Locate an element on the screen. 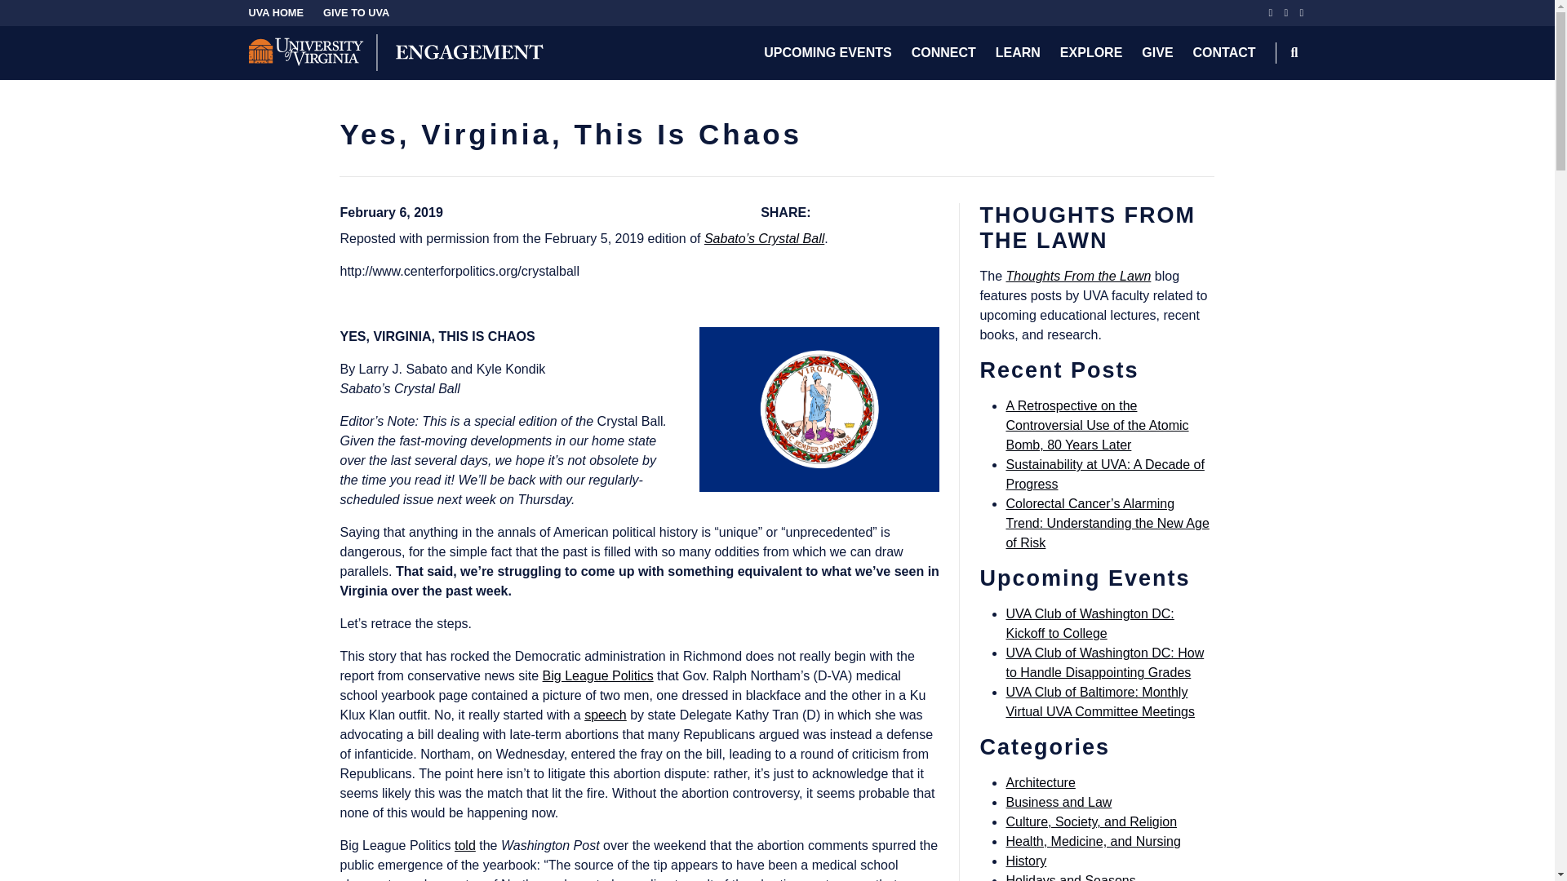 This screenshot has height=881, width=1567. CONNECT is located at coordinates (943, 52).